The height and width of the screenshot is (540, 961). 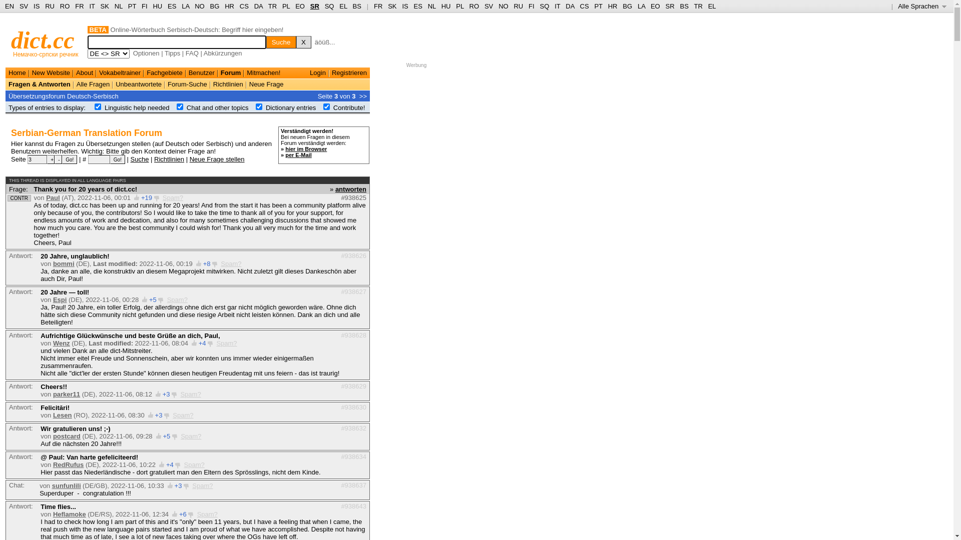 What do you see at coordinates (353, 407) in the screenshot?
I see `#938630` at bounding box center [353, 407].